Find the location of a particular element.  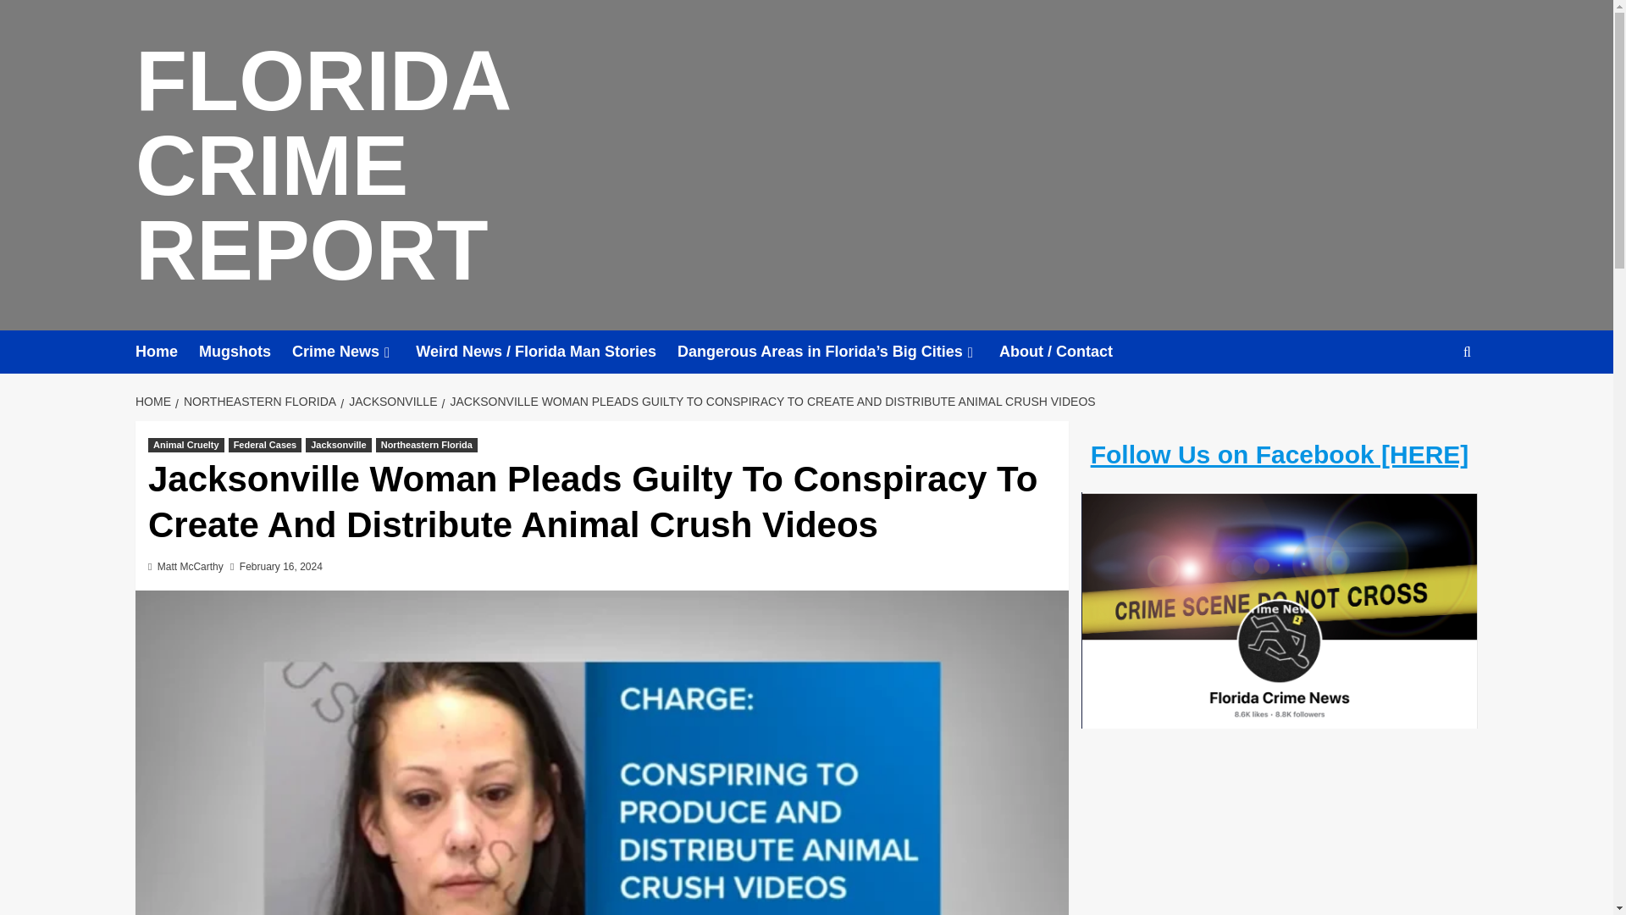

JACKSONVILLE is located at coordinates (390, 401).